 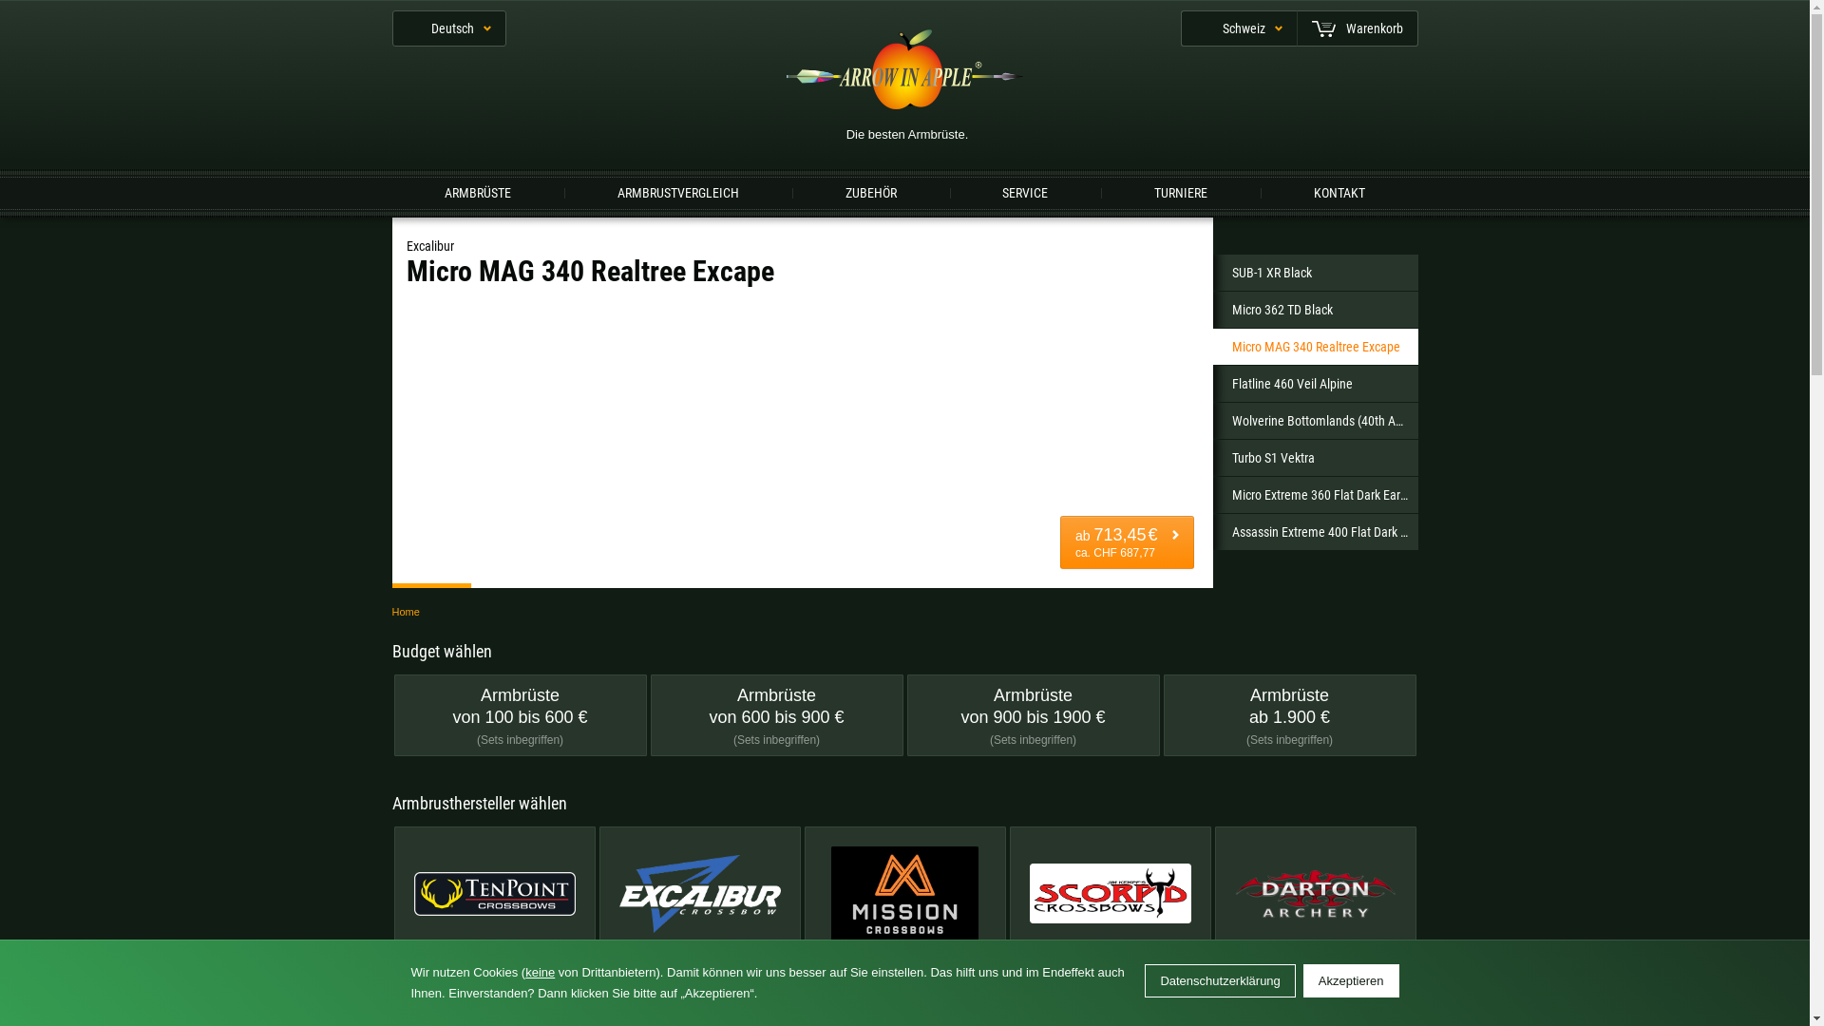 What do you see at coordinates (1333, 294) in the screenshot?
I see `fr` at bounding box center [1333, 294].